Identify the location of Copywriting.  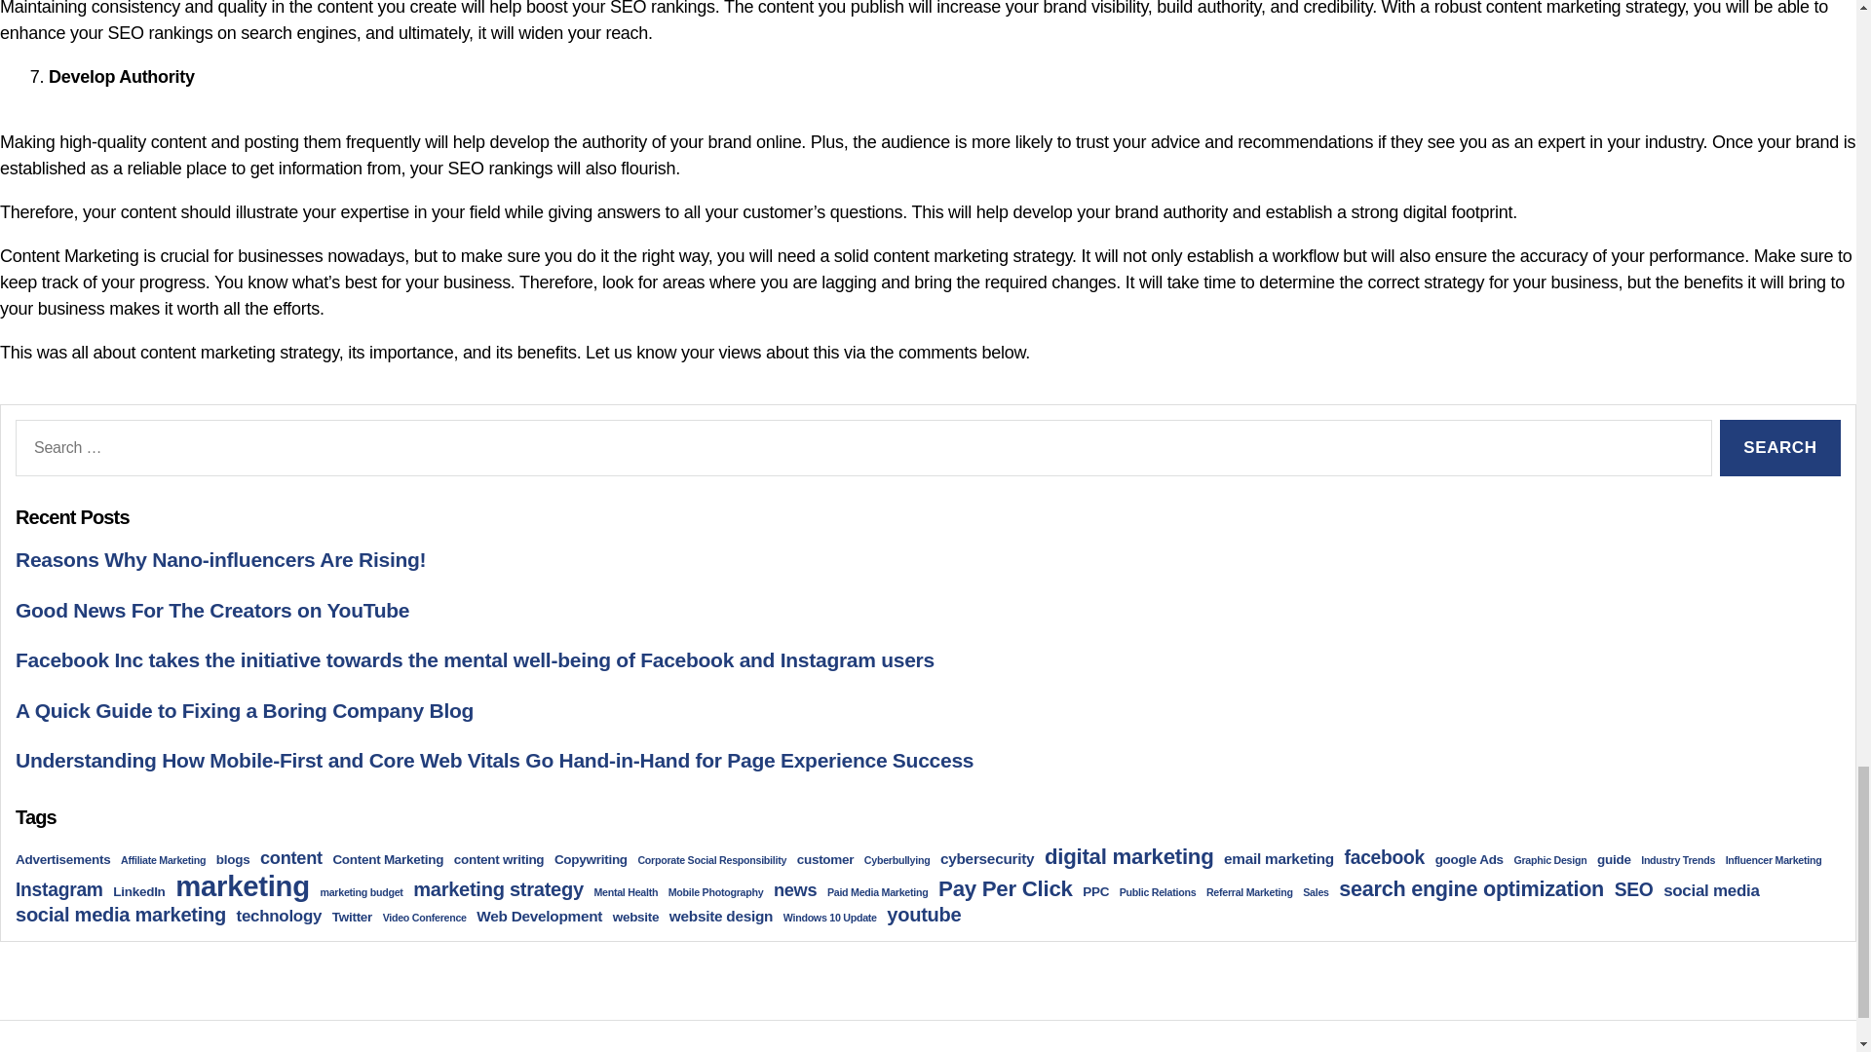
(591, 859).